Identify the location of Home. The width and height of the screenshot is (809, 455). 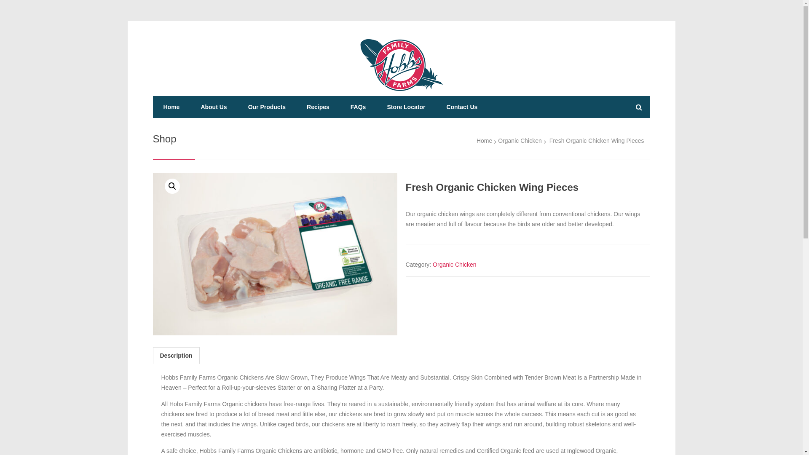
(171, 107).